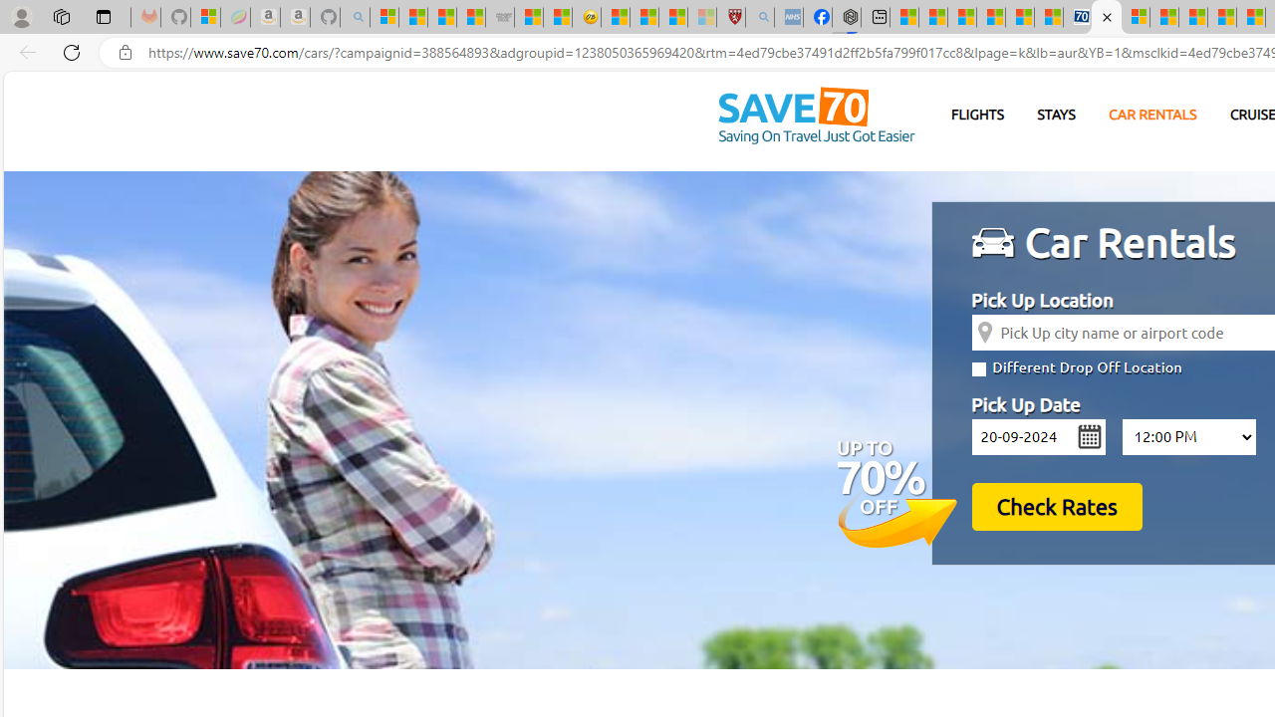 The width and height of the screenshot is (1275, 717). I want to click on FLIGHTS, so click(978, 115).